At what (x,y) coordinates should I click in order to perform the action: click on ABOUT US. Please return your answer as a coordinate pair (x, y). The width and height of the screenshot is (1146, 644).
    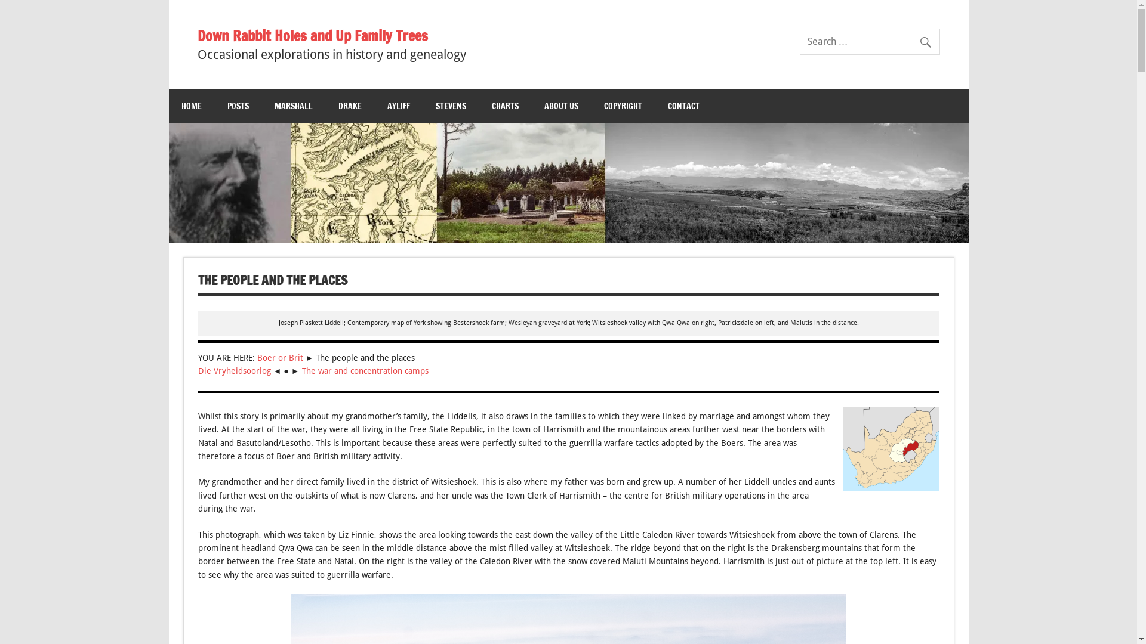
    Looking at the image, I should click on (561, 106).